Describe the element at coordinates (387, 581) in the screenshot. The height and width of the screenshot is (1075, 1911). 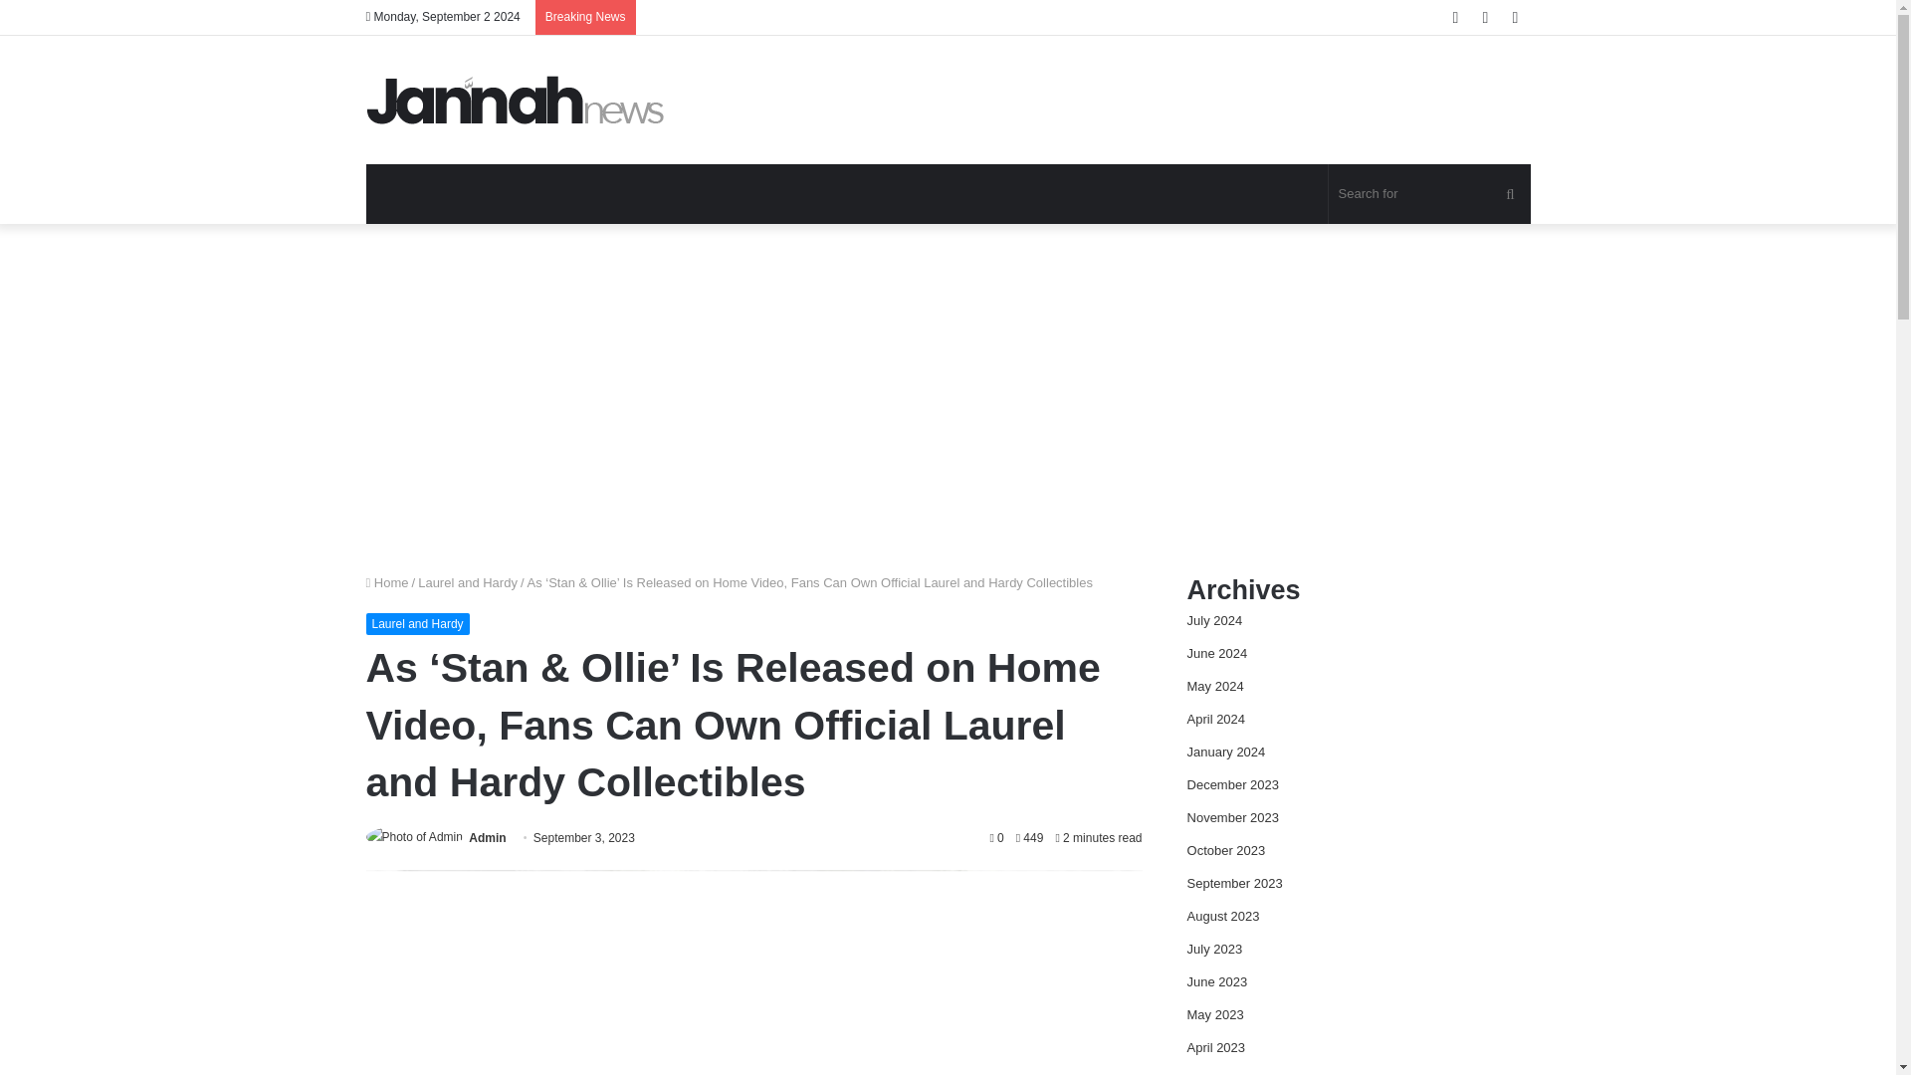
I see `Home` at that location.